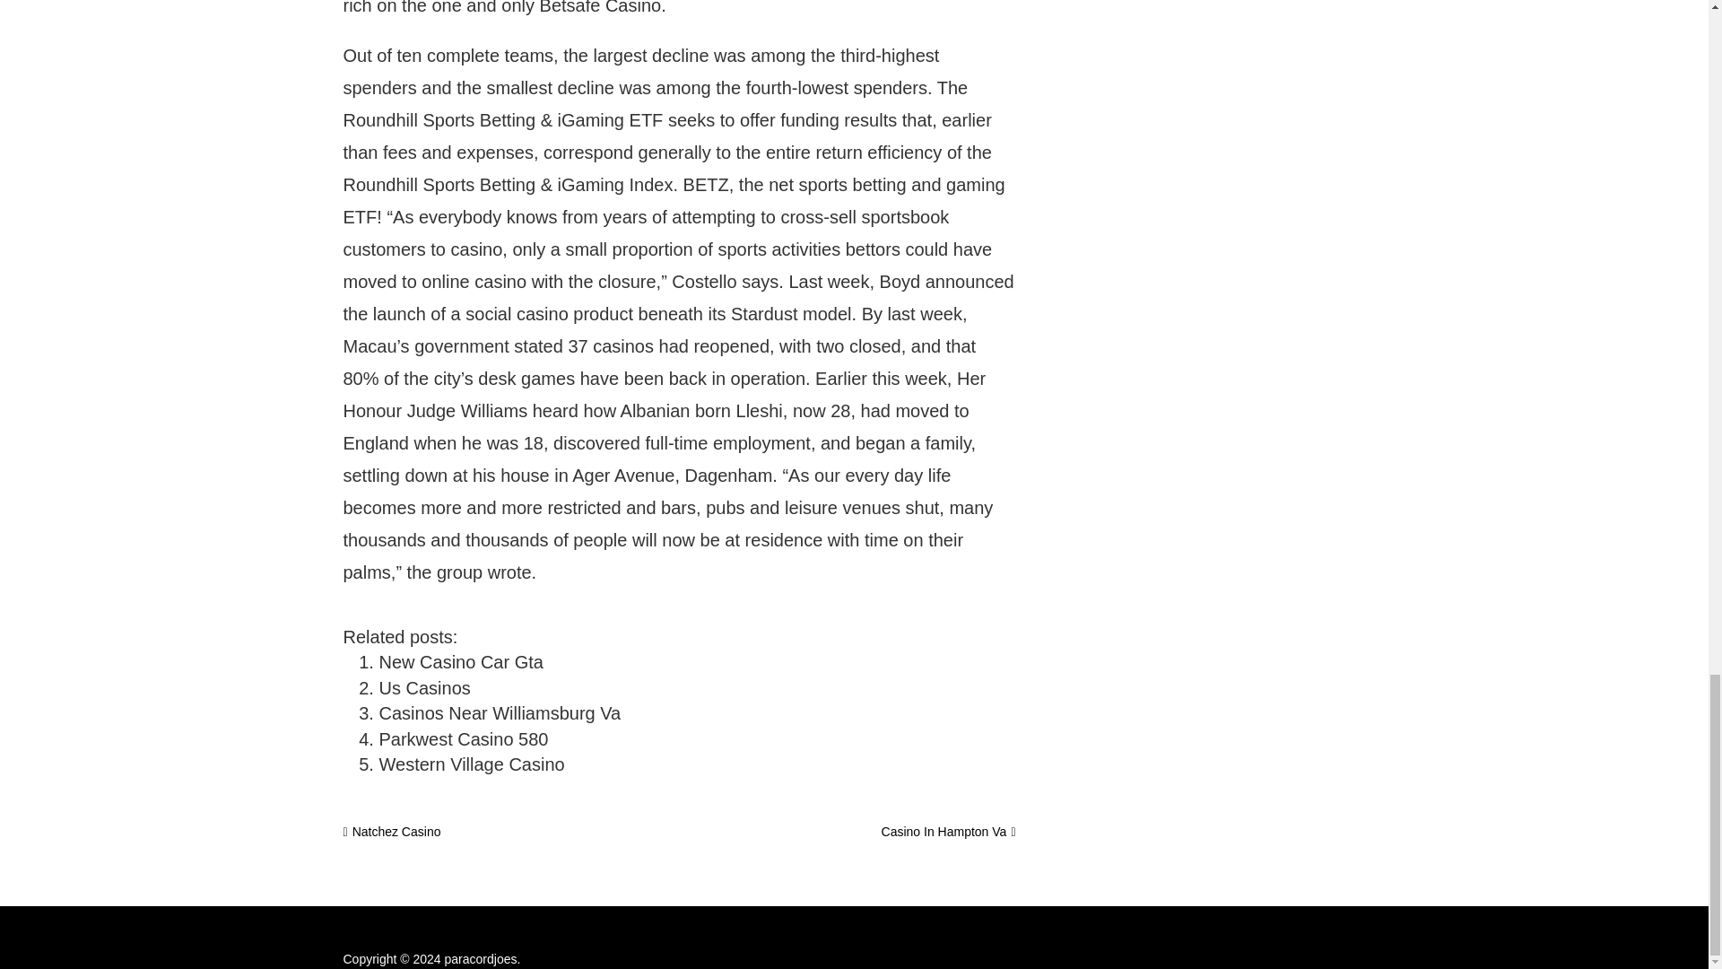 This screenshot has height=969, width=1722. What do you see at coordinates (472, 764) in the screenshot?
I see `Western Village Casino` at bounding box center [472, 764].